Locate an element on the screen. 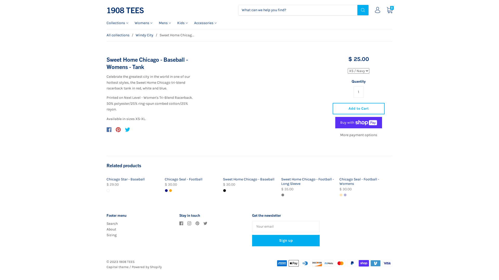 This screenshot has height=280, width=499. All collections is located at coordinates (118, 35).